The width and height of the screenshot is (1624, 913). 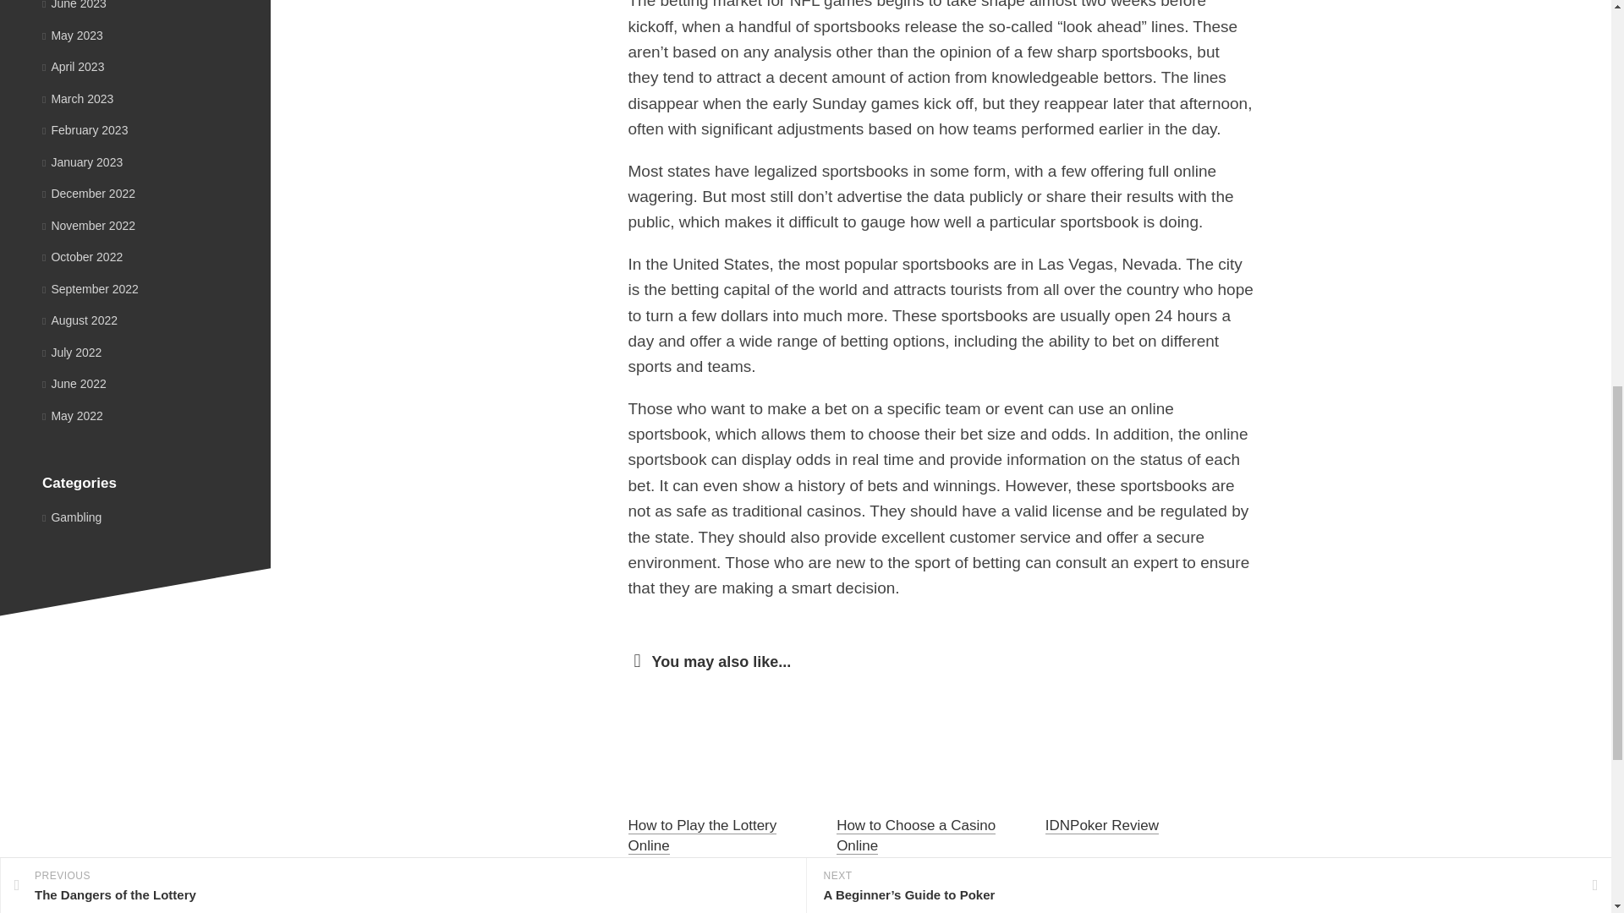 What do you see at coordinates (73, 67) in the screenshot?
I see `April 2023` at bounding box center [73, 67].